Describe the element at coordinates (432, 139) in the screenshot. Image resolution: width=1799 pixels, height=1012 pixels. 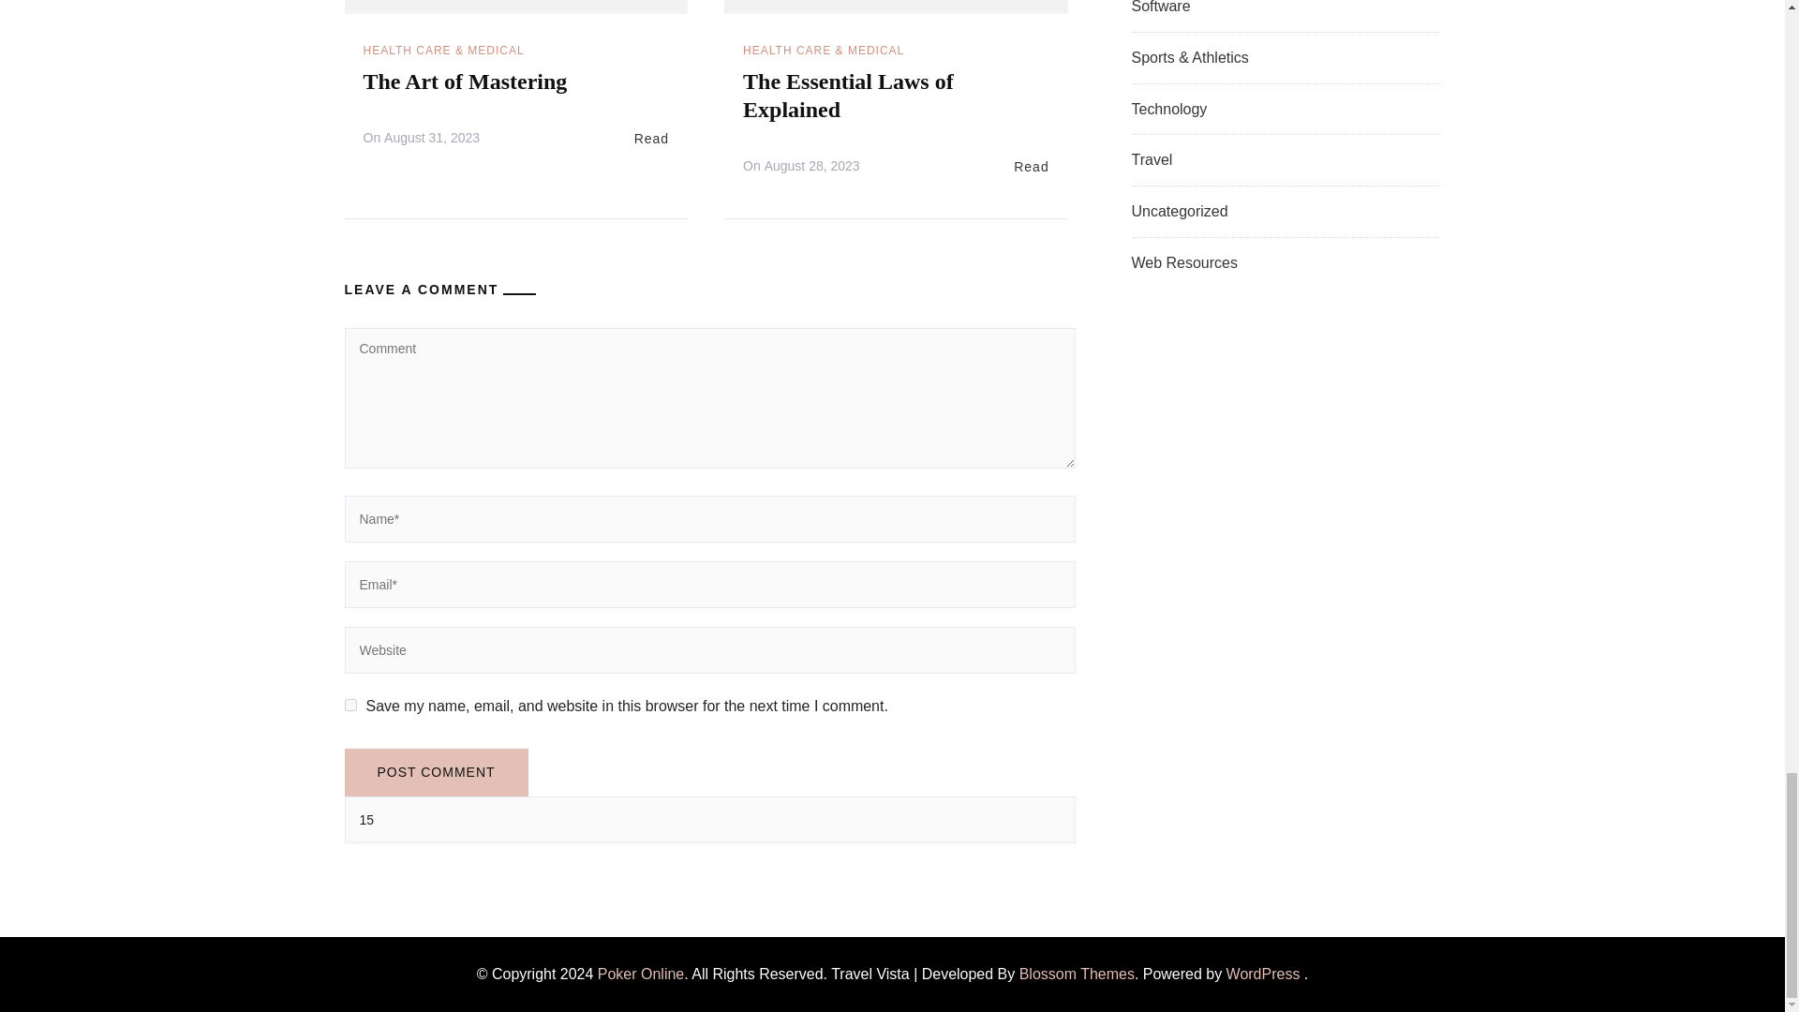
I see `August 31, 2023` at that location.